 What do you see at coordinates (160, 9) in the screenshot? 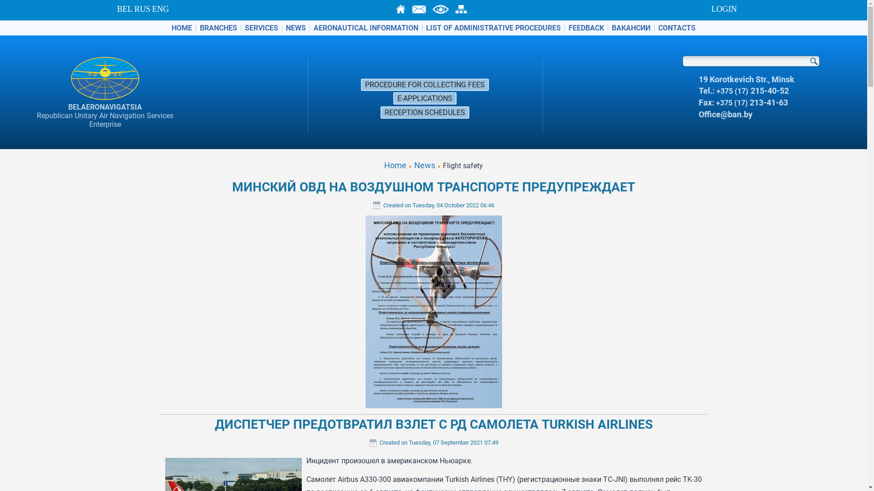
I see `ENG` at bounding box center [160, 9].